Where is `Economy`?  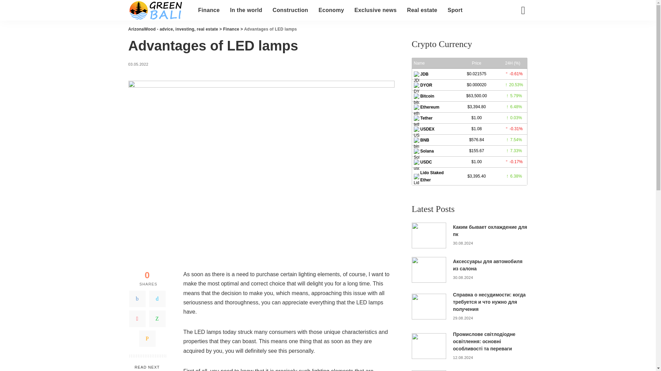
Economy is located at coordinates (331, 10).